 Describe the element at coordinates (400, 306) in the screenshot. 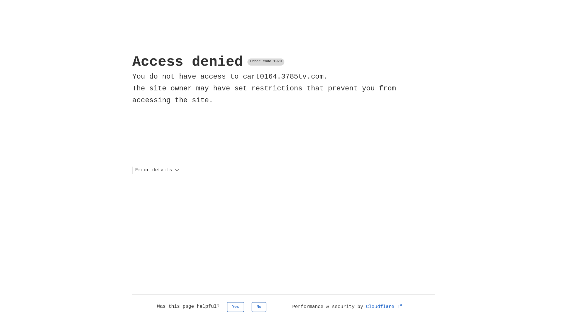

I see `Opens in new tab` at that location.